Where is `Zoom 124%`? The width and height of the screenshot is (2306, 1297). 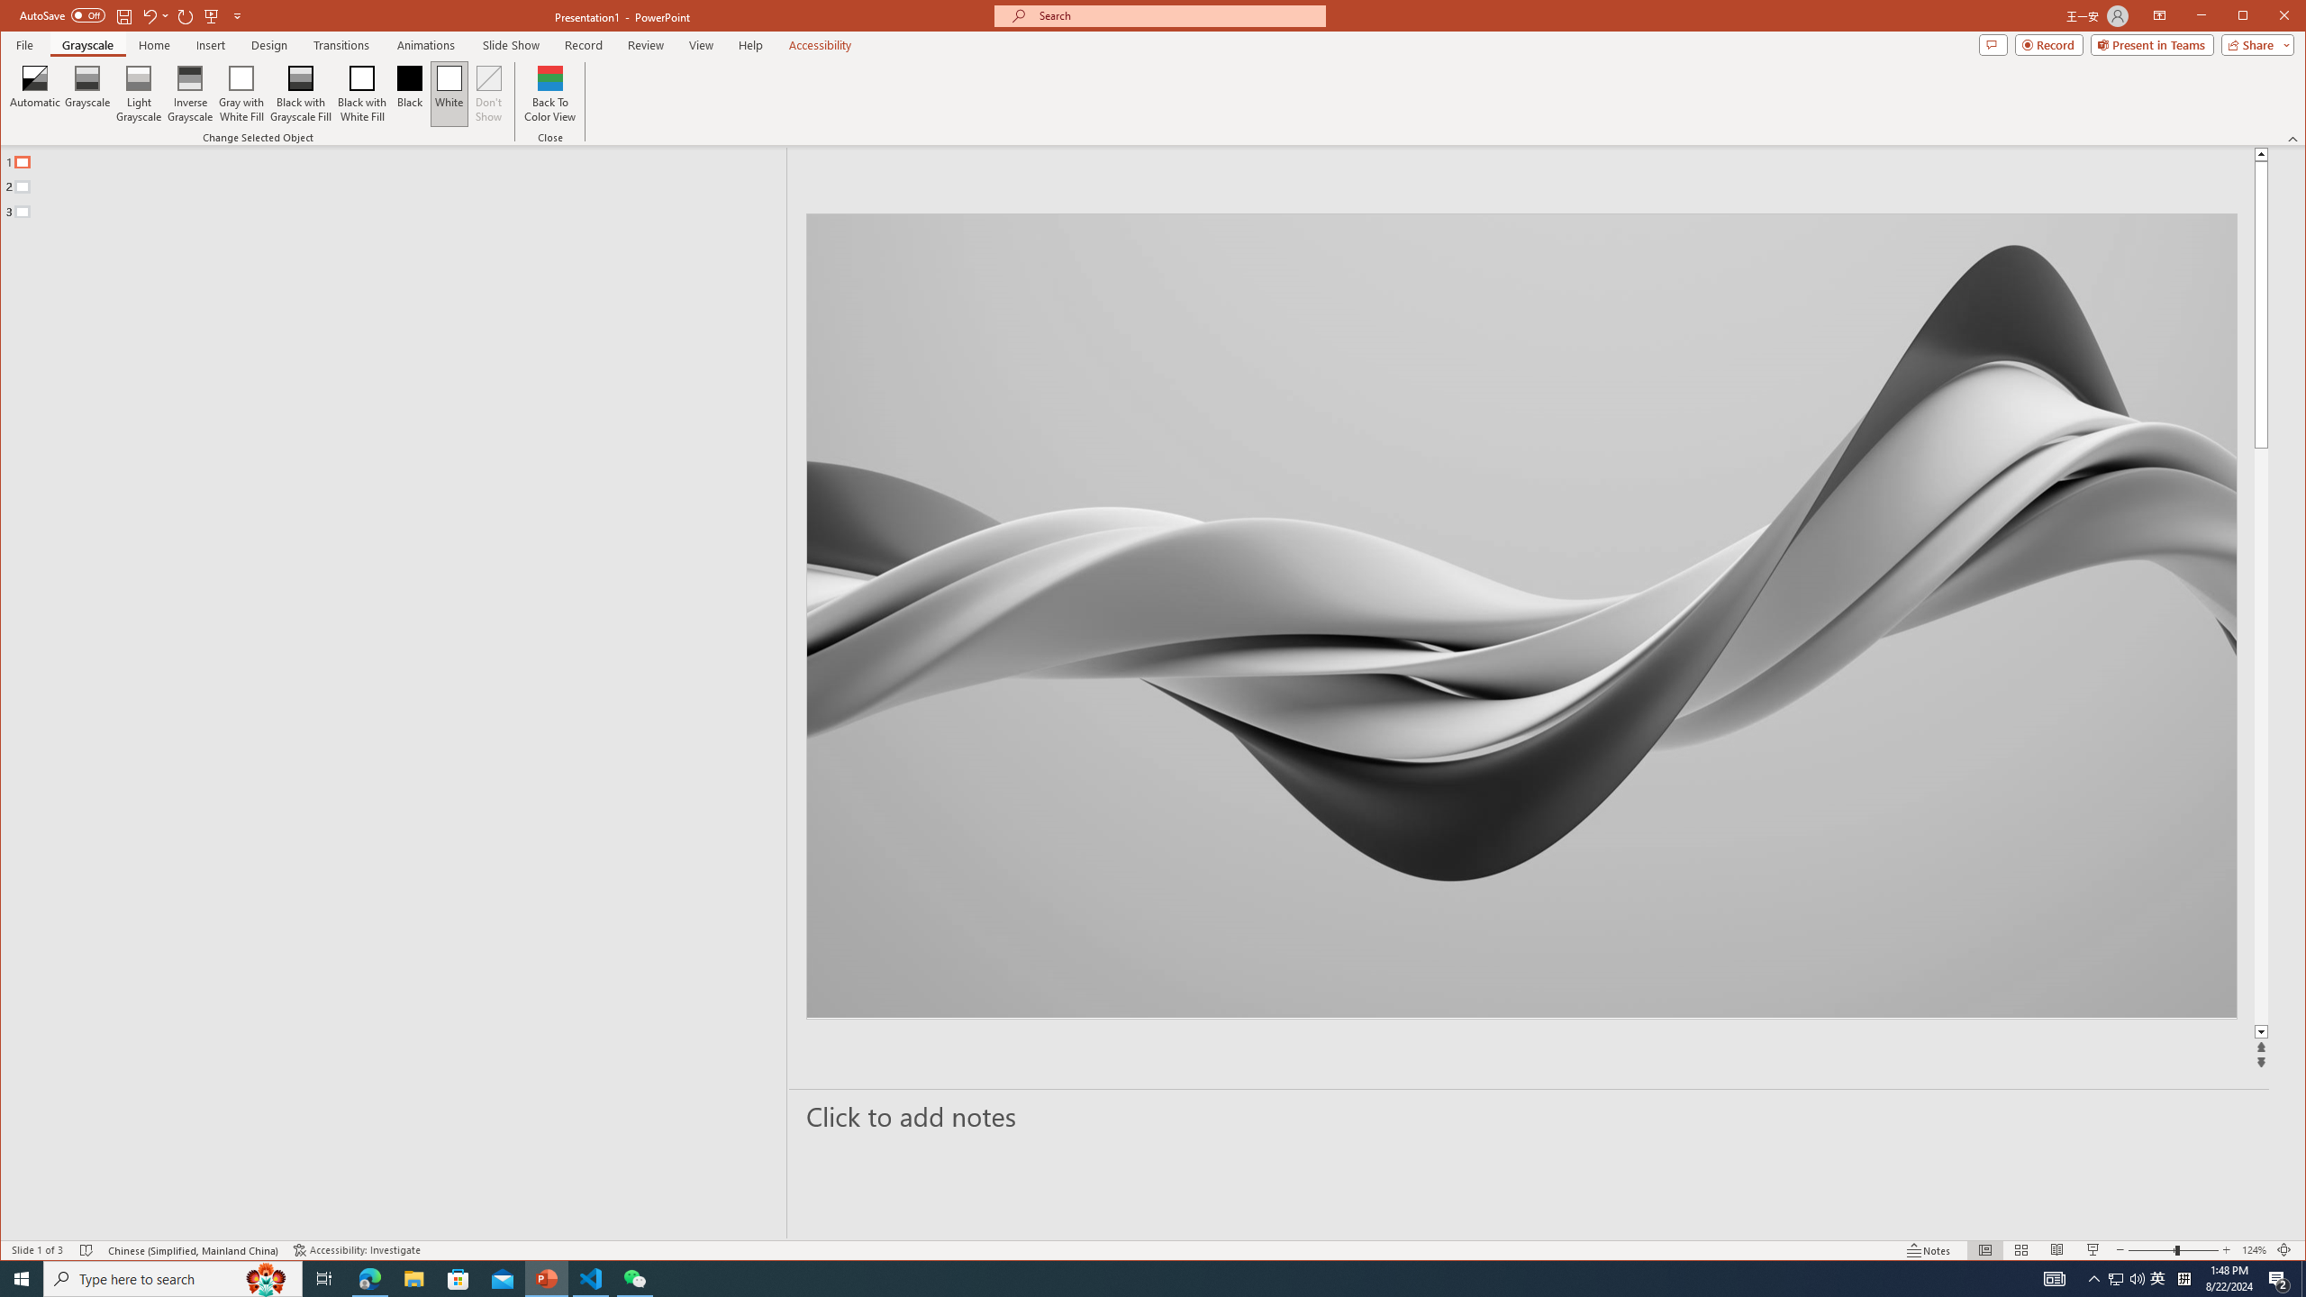
Zoom 124% is located at coordinates (2254, 1250).